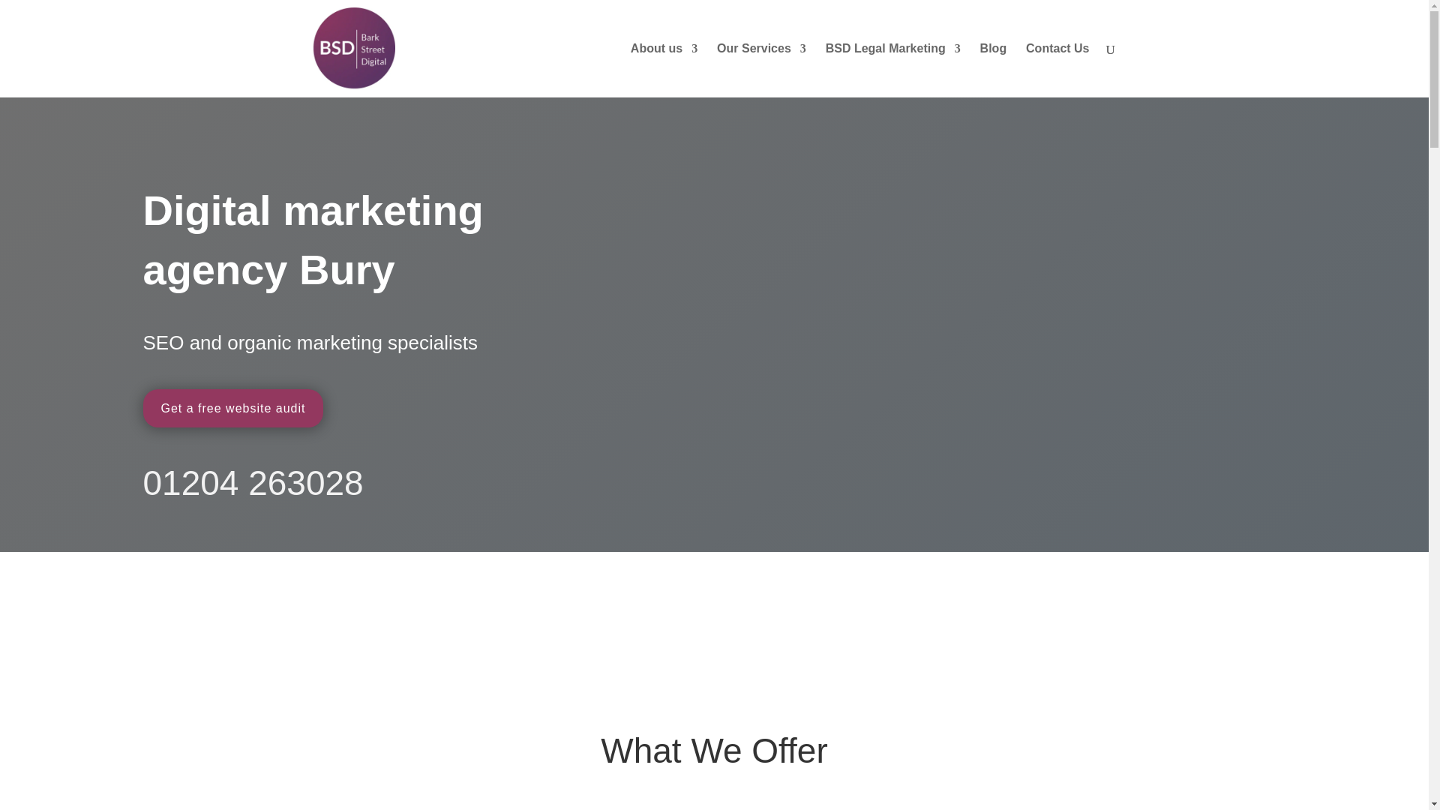  Describe the element at coordinates (663, 70) in the screenshot. I see `About us` at that location.